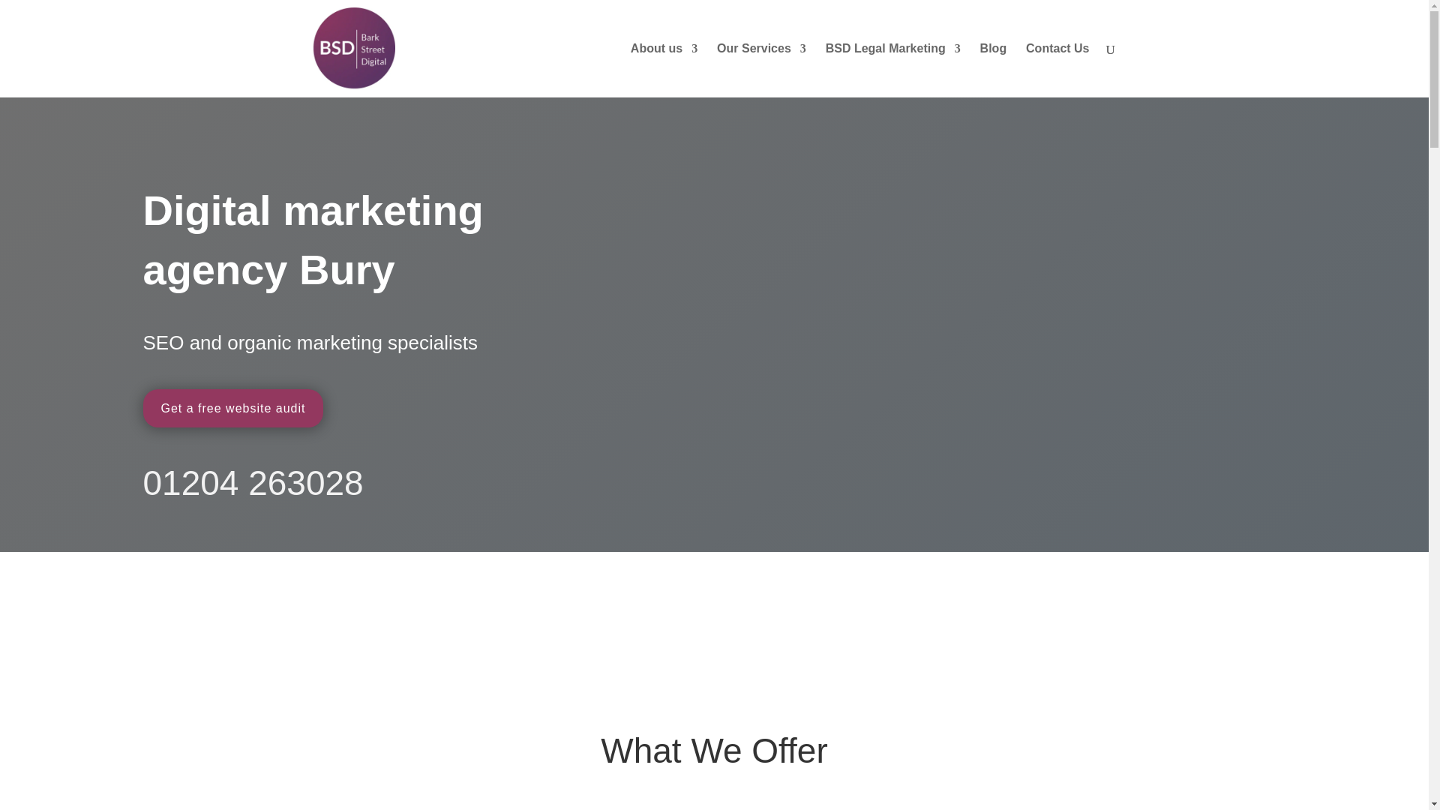  Describe the element at coordinates (663, 70) in the screenshot. I see `About us` at that location.